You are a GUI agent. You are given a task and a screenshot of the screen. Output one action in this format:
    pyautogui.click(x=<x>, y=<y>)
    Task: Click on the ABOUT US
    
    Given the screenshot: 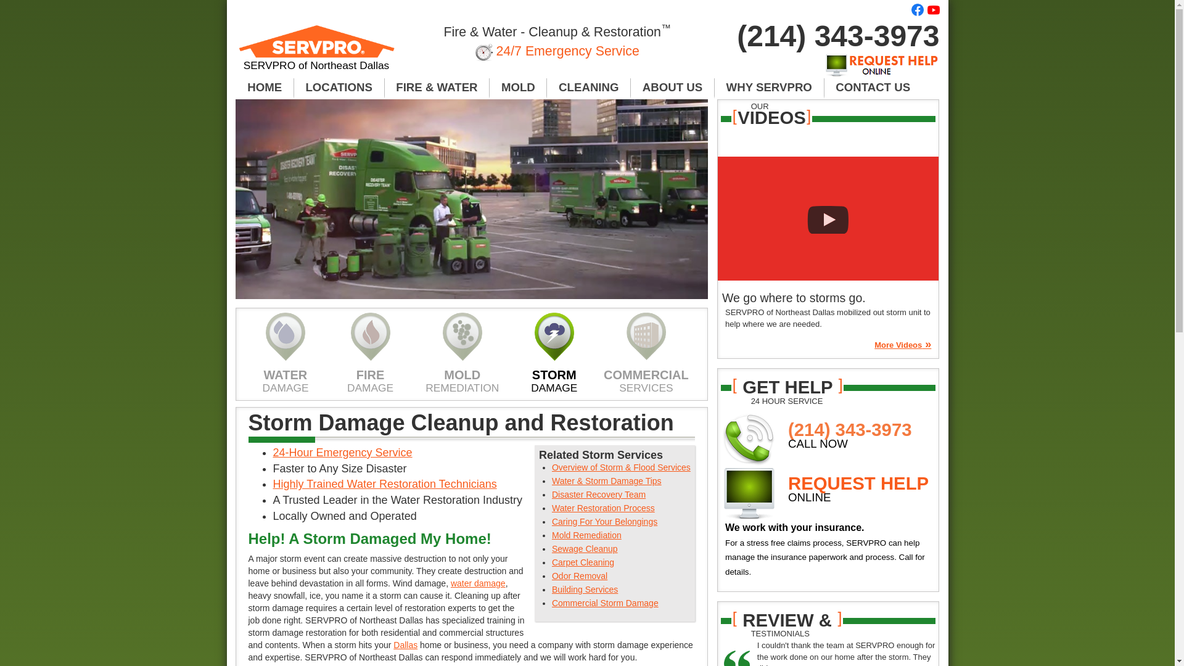 What is the action you would take?
    pyautogui.click(x=673, y=88)
    